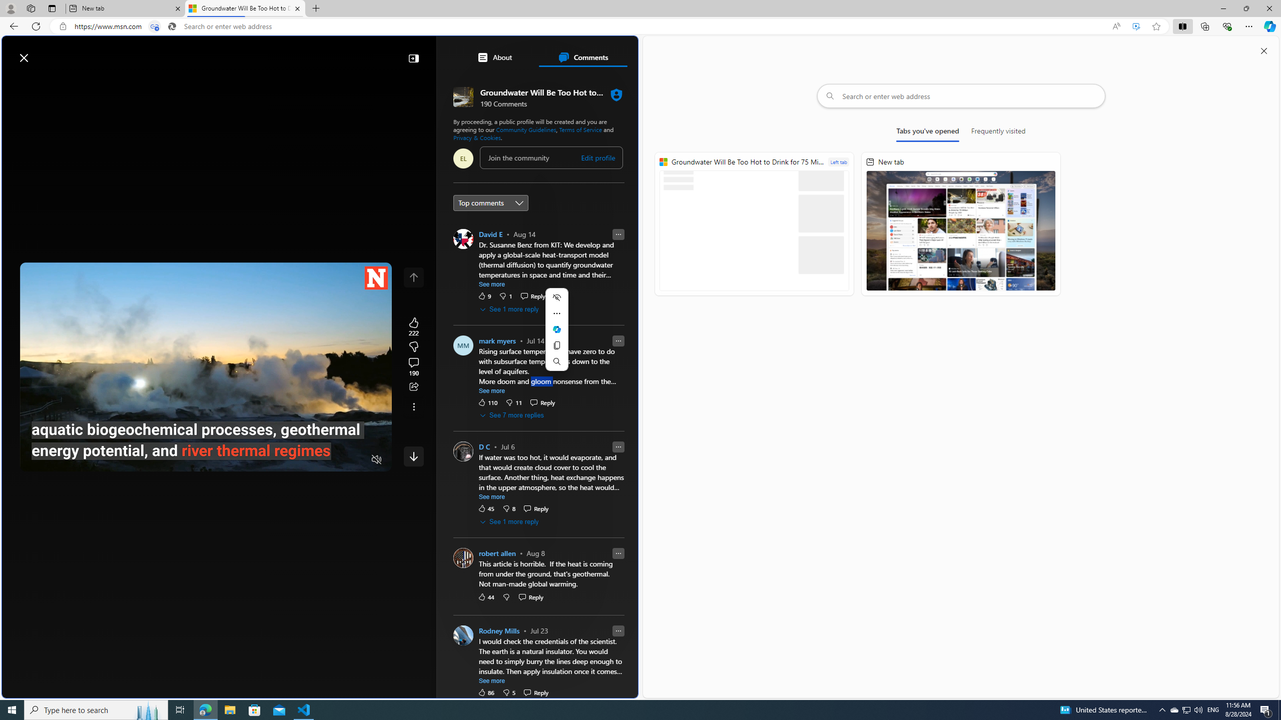 The height and width of the screenshot is (720, 1281). I want to click on Tabs in split screen, so click(155, 26).